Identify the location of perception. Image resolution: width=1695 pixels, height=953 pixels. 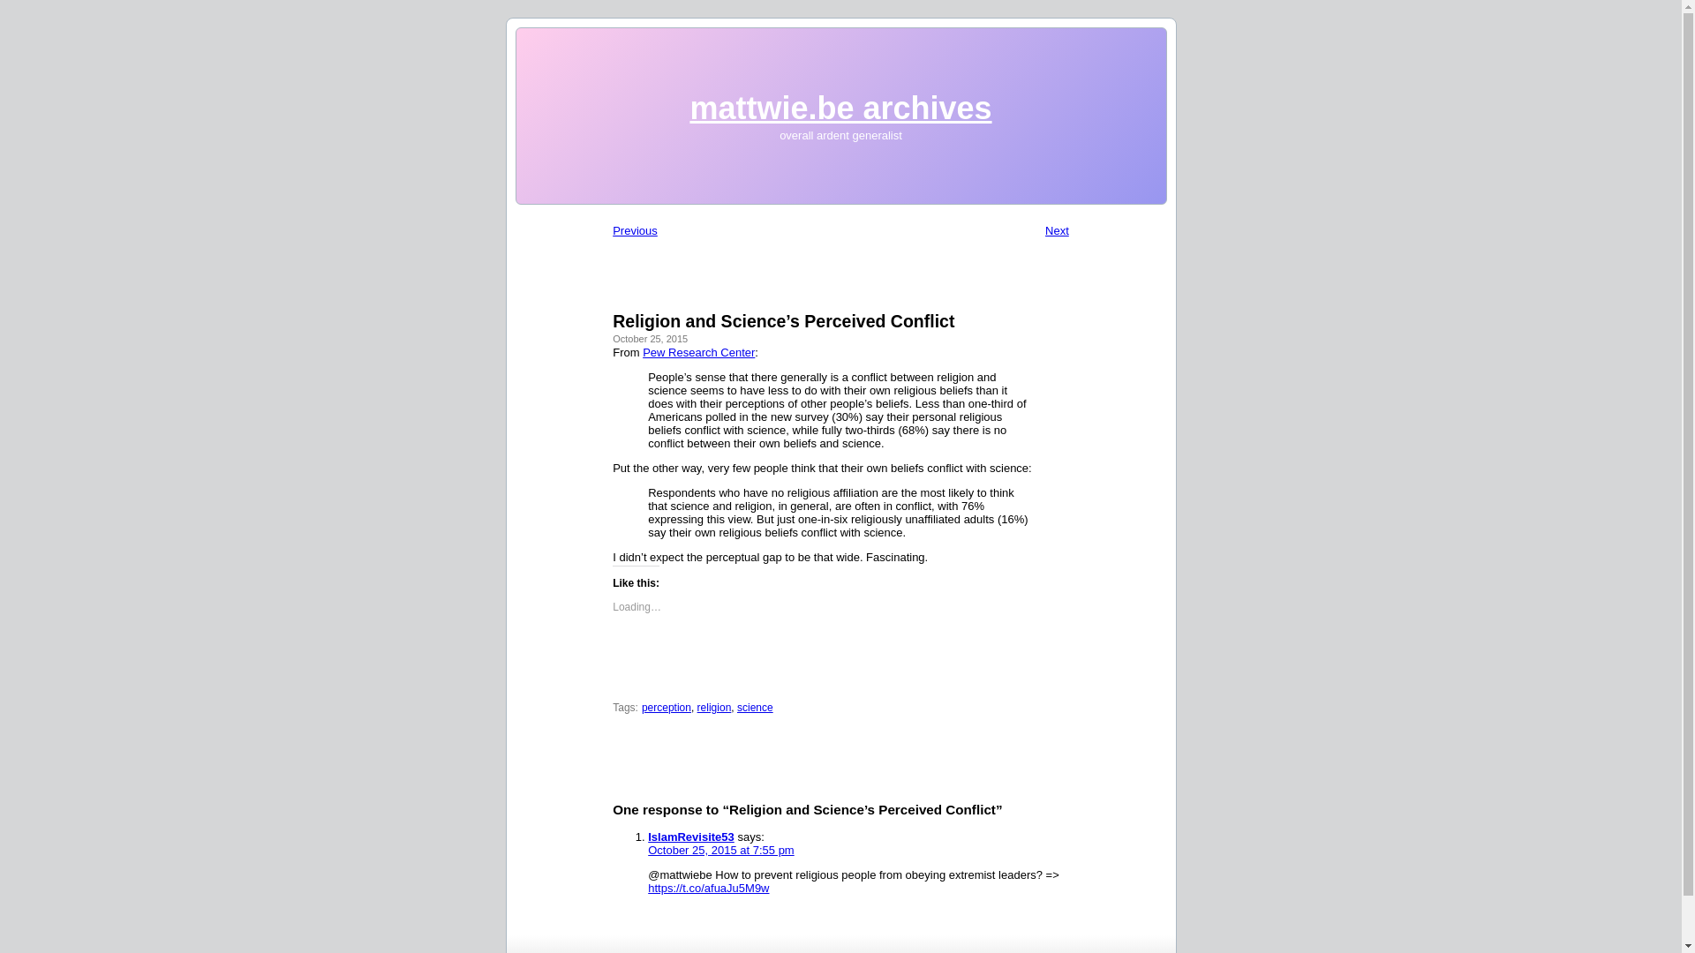
(667, 707).